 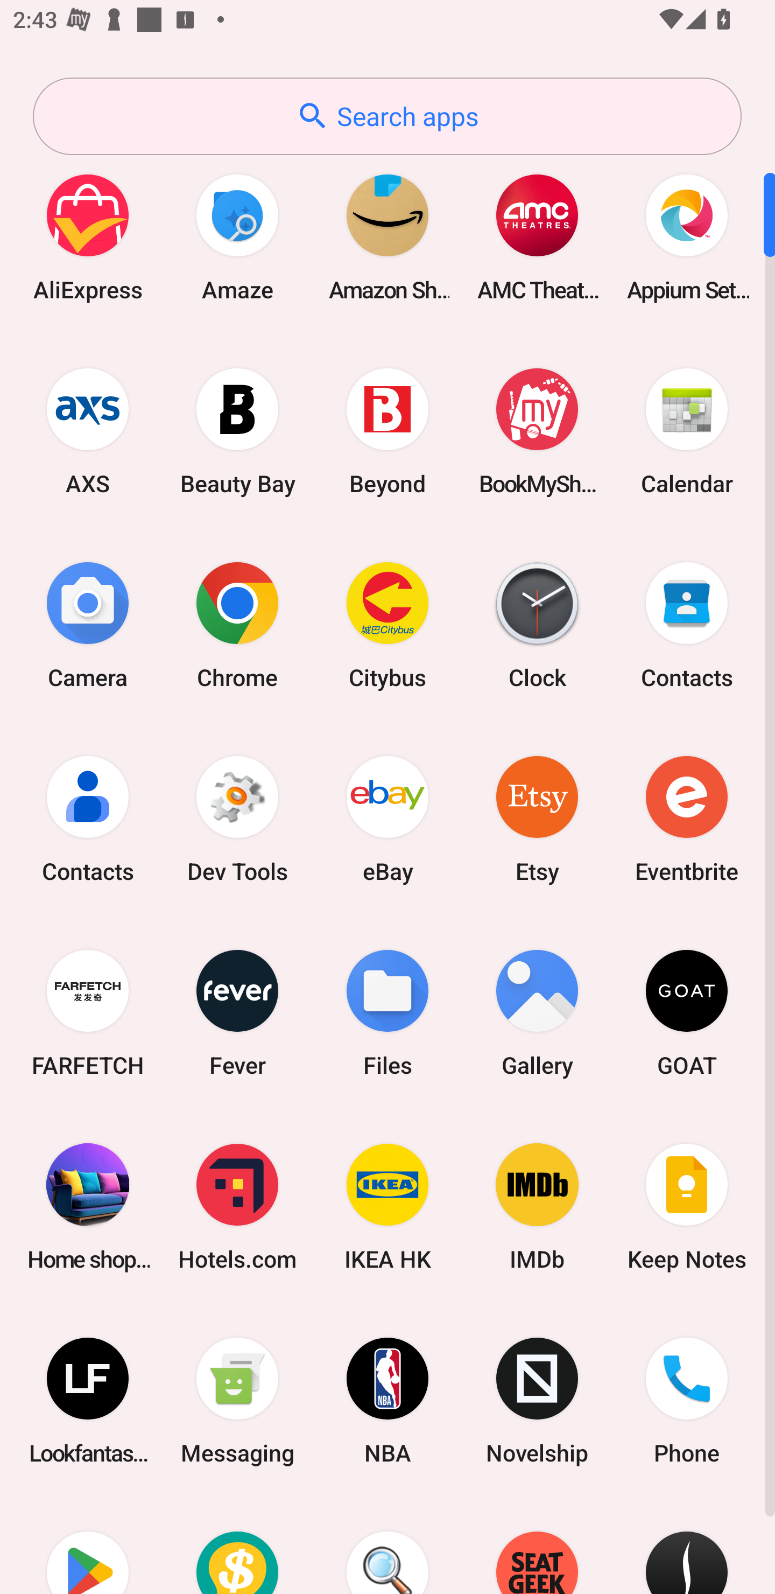 I want to click on Citybus, so click(x=387, y=625).